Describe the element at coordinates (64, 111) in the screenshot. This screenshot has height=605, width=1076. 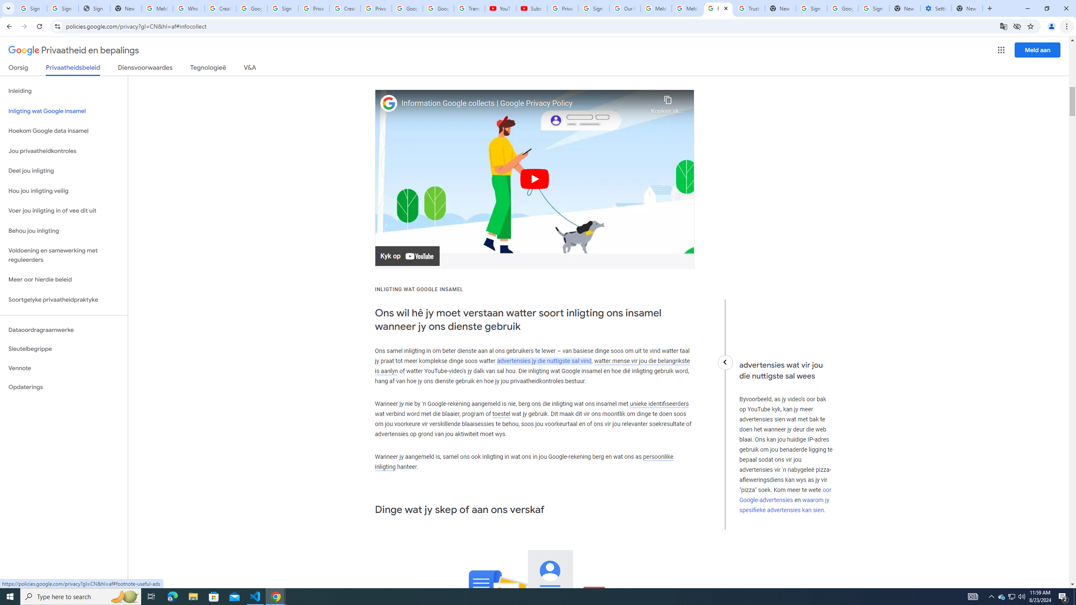
I see `Inligting wat Google insamel` at that location.